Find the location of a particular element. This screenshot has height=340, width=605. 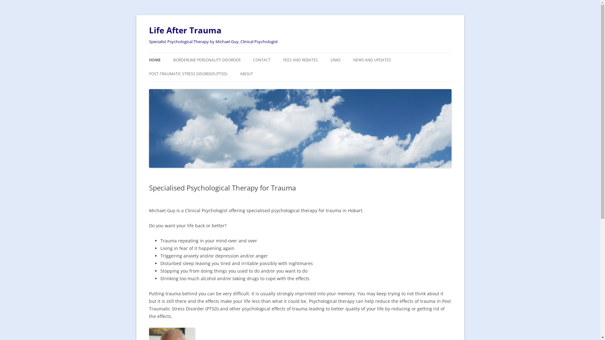

Life After Trauma is located at coordinates (185, 30).